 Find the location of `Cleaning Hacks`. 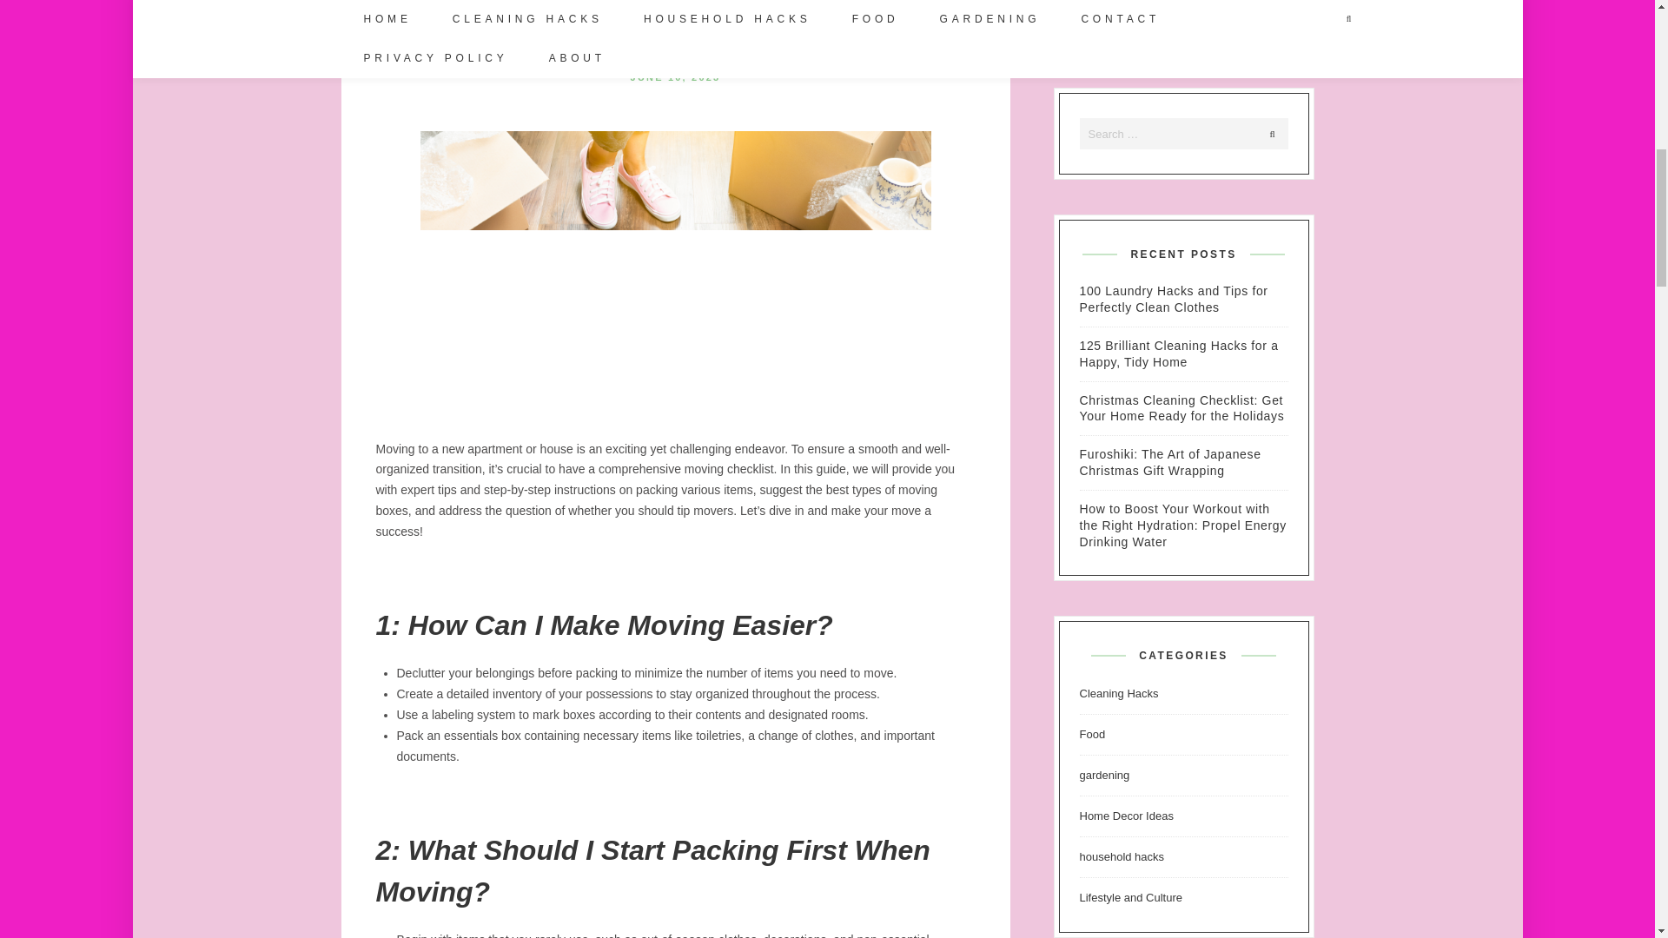

Cleaning Hacks is located at coordinates (1118, 693).